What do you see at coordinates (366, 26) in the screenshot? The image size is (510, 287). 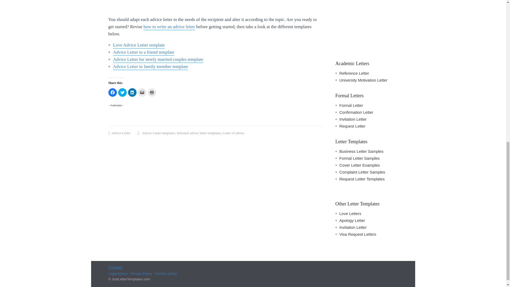 I see `Advertisement` at bounding box center [366, 26].